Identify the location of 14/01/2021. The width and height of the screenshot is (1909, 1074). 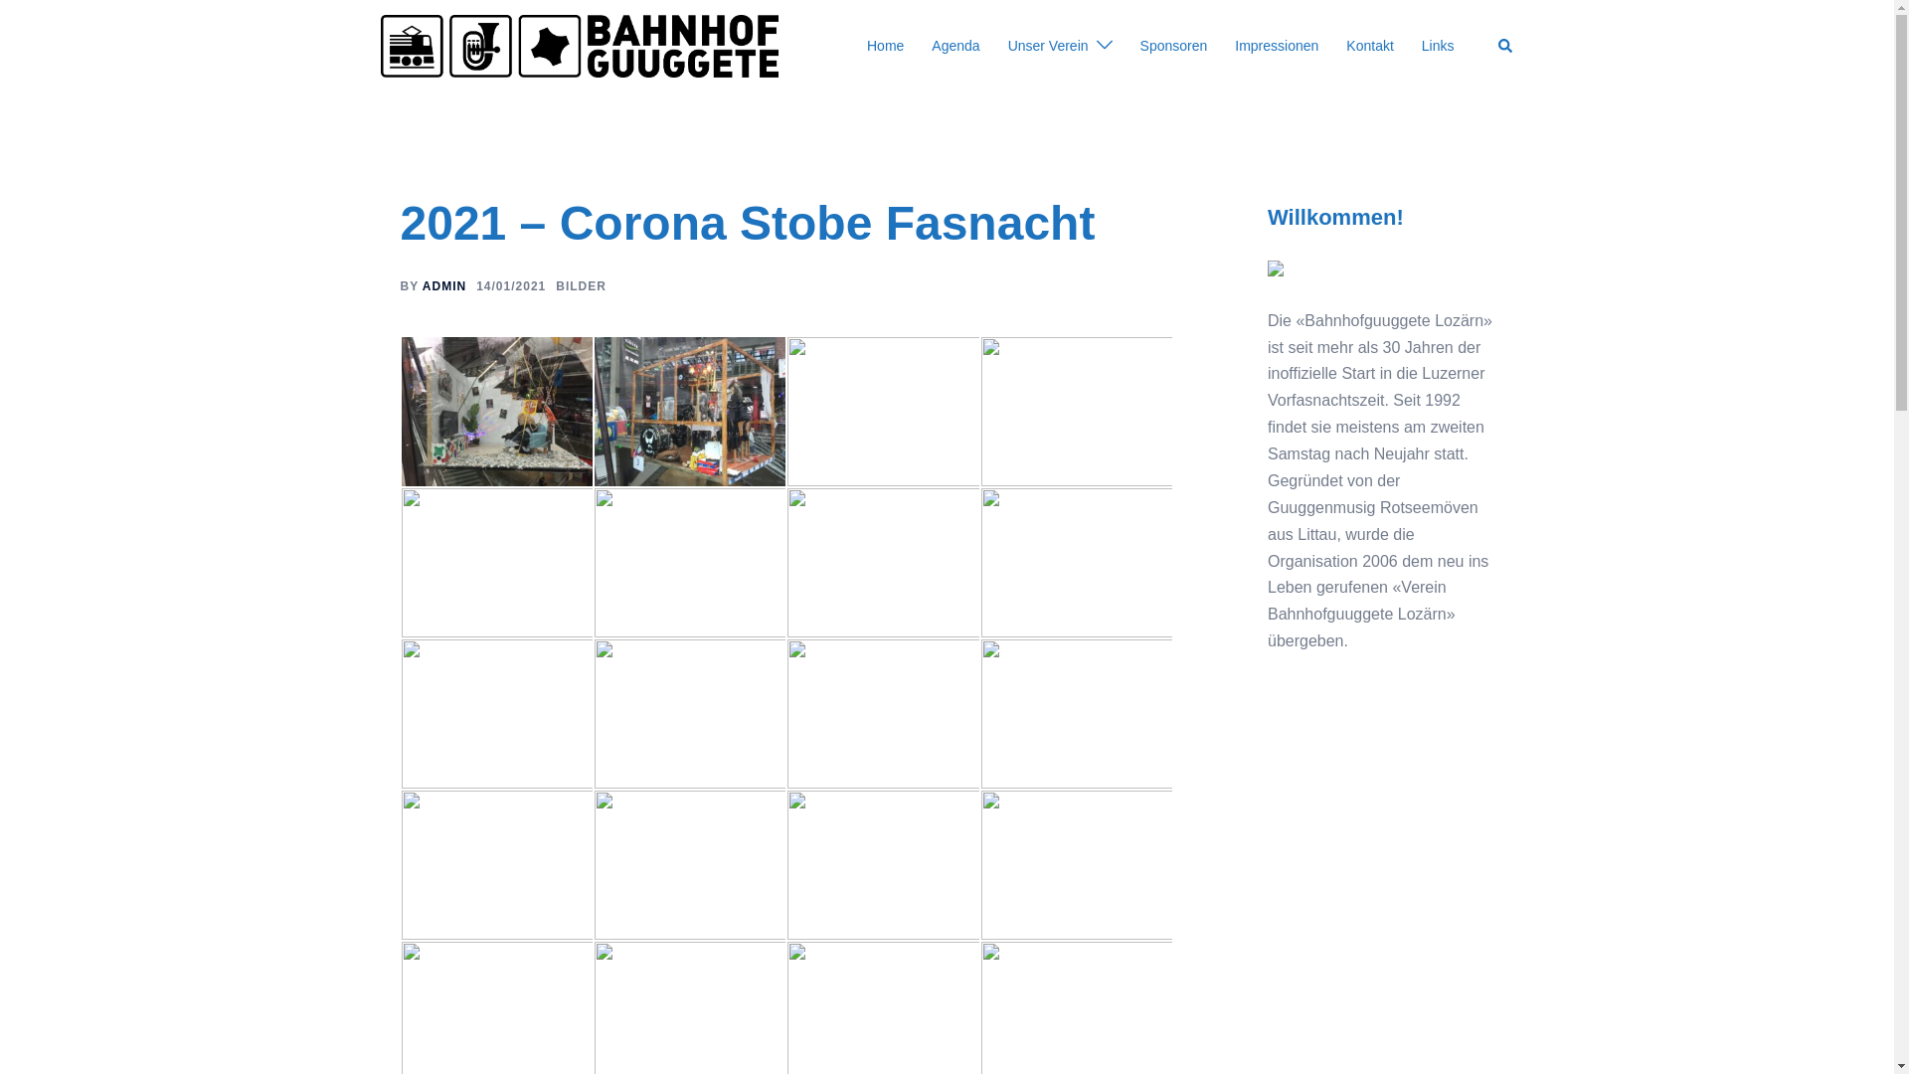
(511, 286).